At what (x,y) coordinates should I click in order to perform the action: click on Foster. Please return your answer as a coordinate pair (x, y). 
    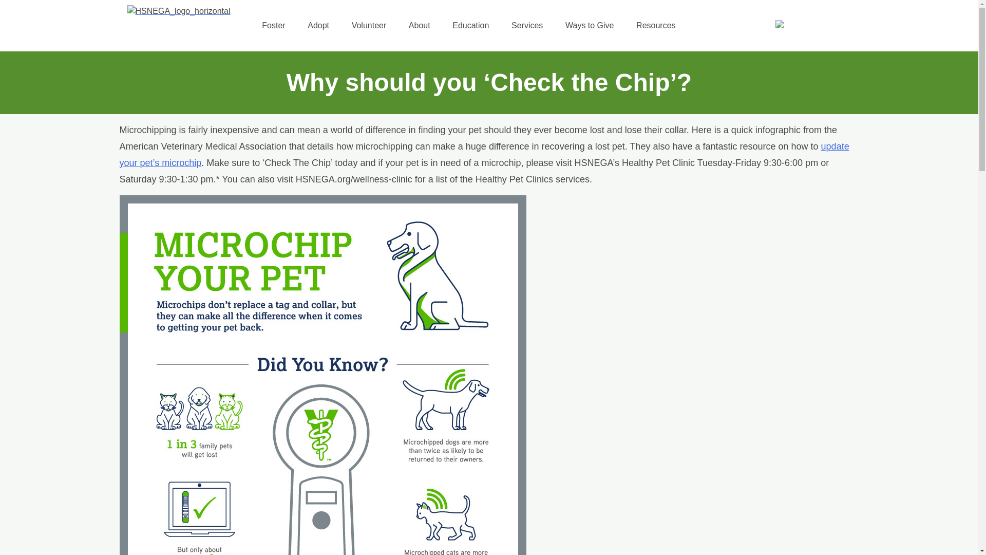
    Looking at the image, I should click on (273, 26).